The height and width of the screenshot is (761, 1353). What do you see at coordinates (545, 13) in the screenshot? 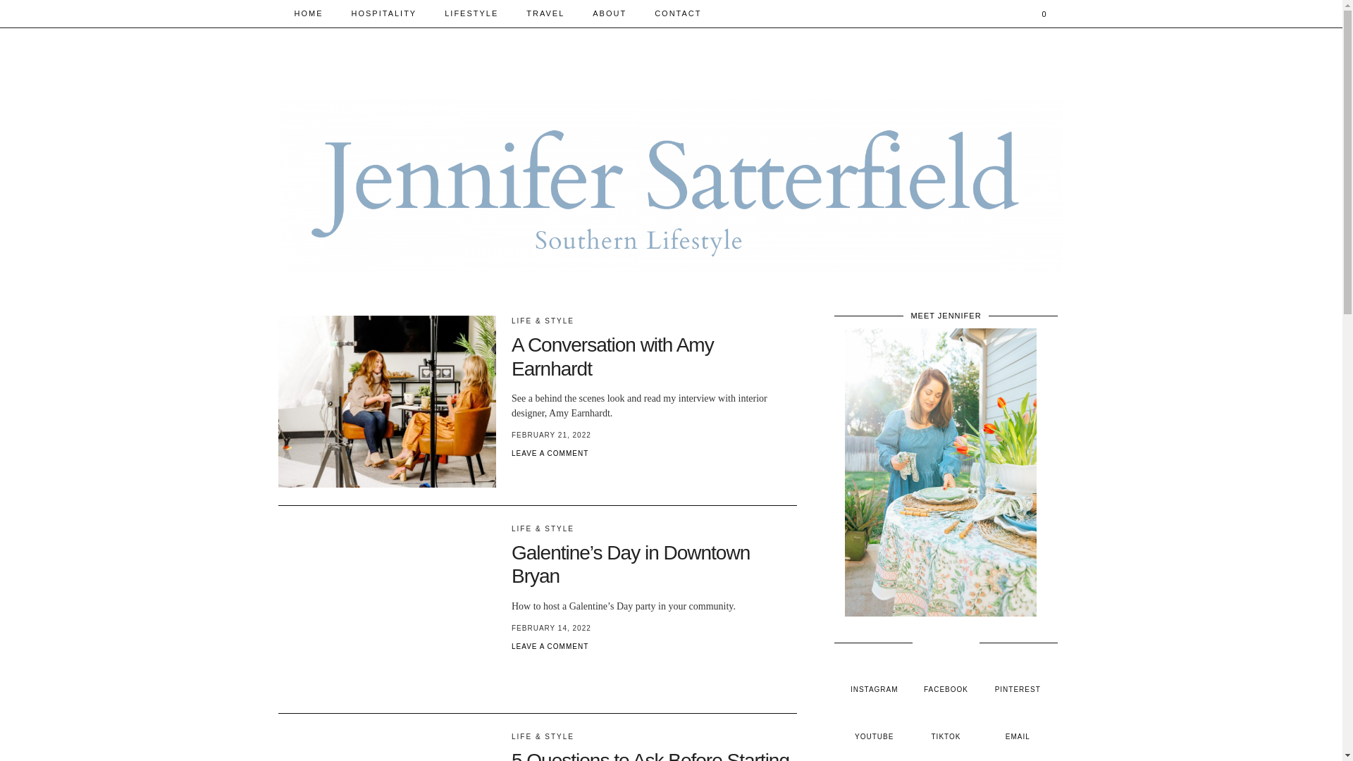
I see `TRAVEL` at bounding box center [545, 13].